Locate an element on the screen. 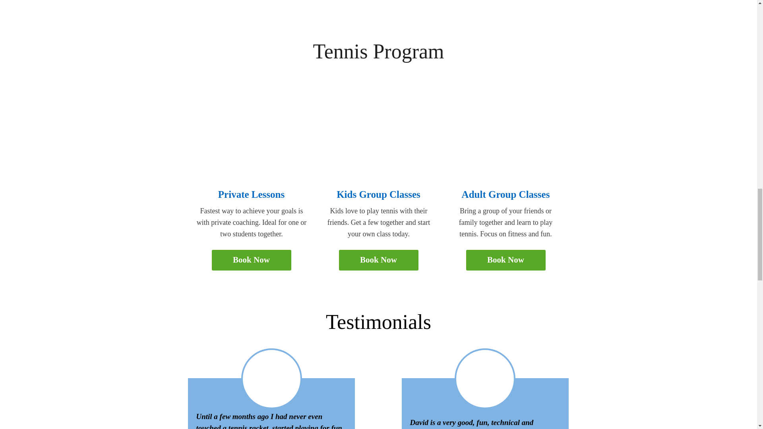 The height and width of the screenshot is (429, 763). Book Now is located at coordinates (505, 260).